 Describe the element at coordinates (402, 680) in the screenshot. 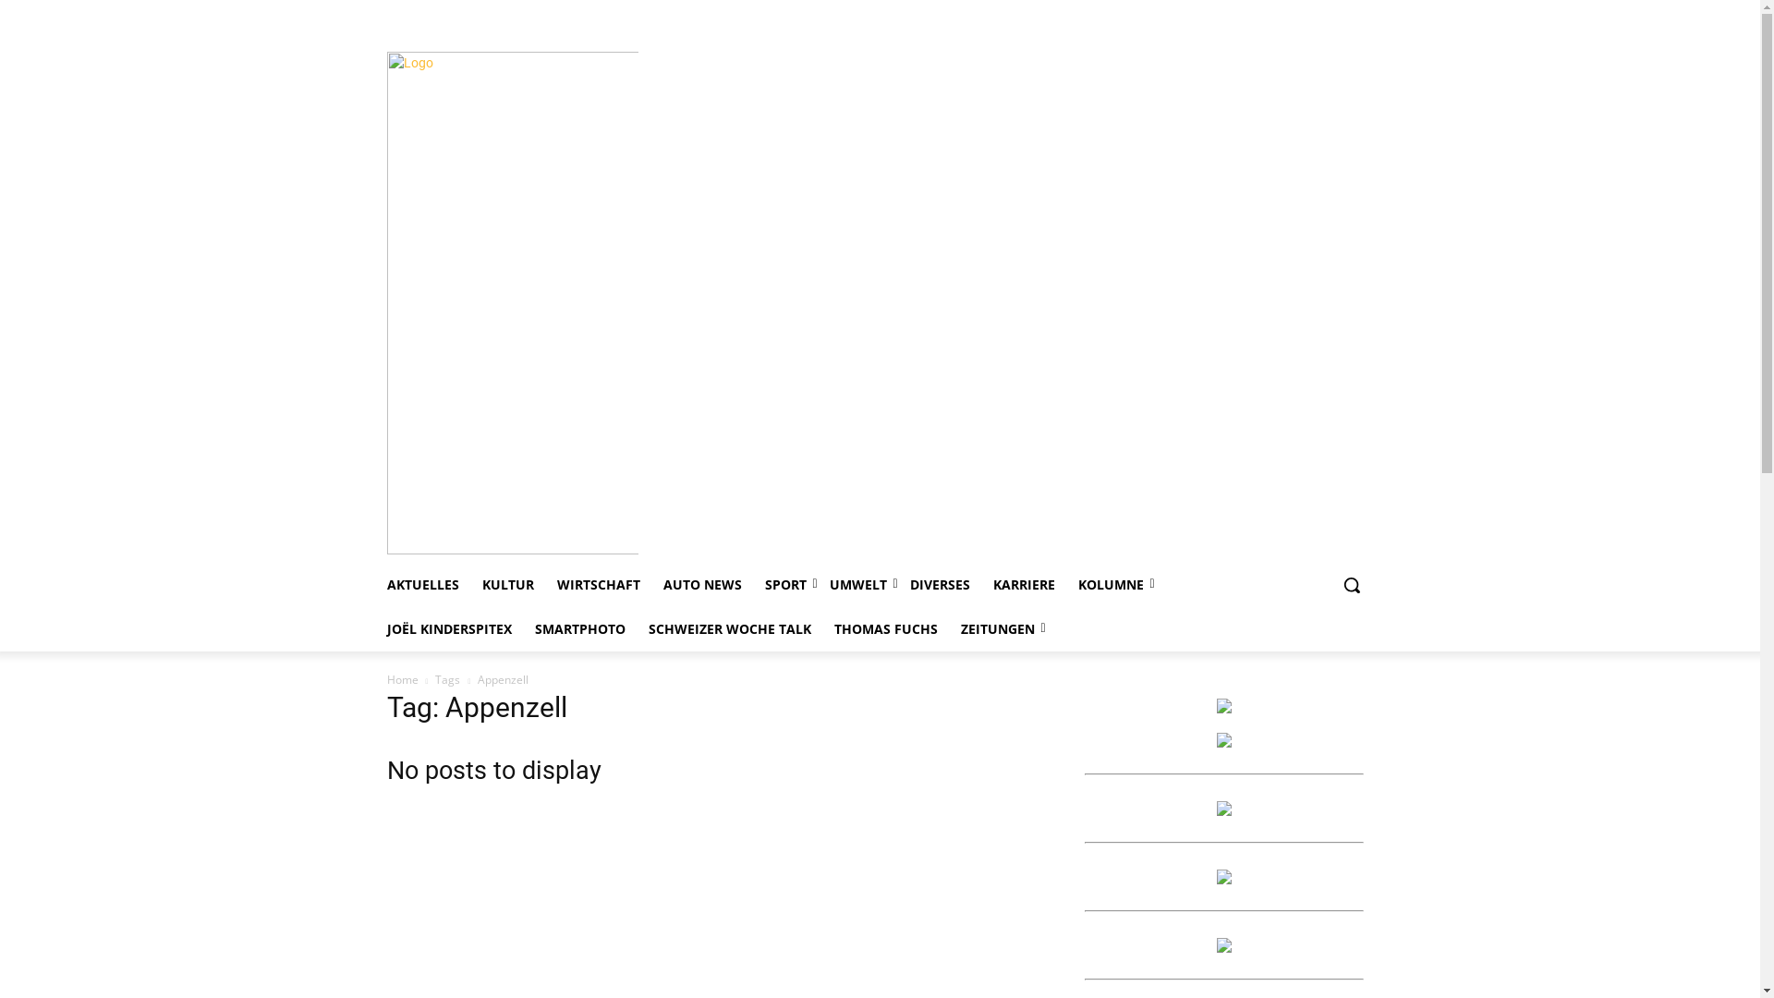

I see `Home` at that location.